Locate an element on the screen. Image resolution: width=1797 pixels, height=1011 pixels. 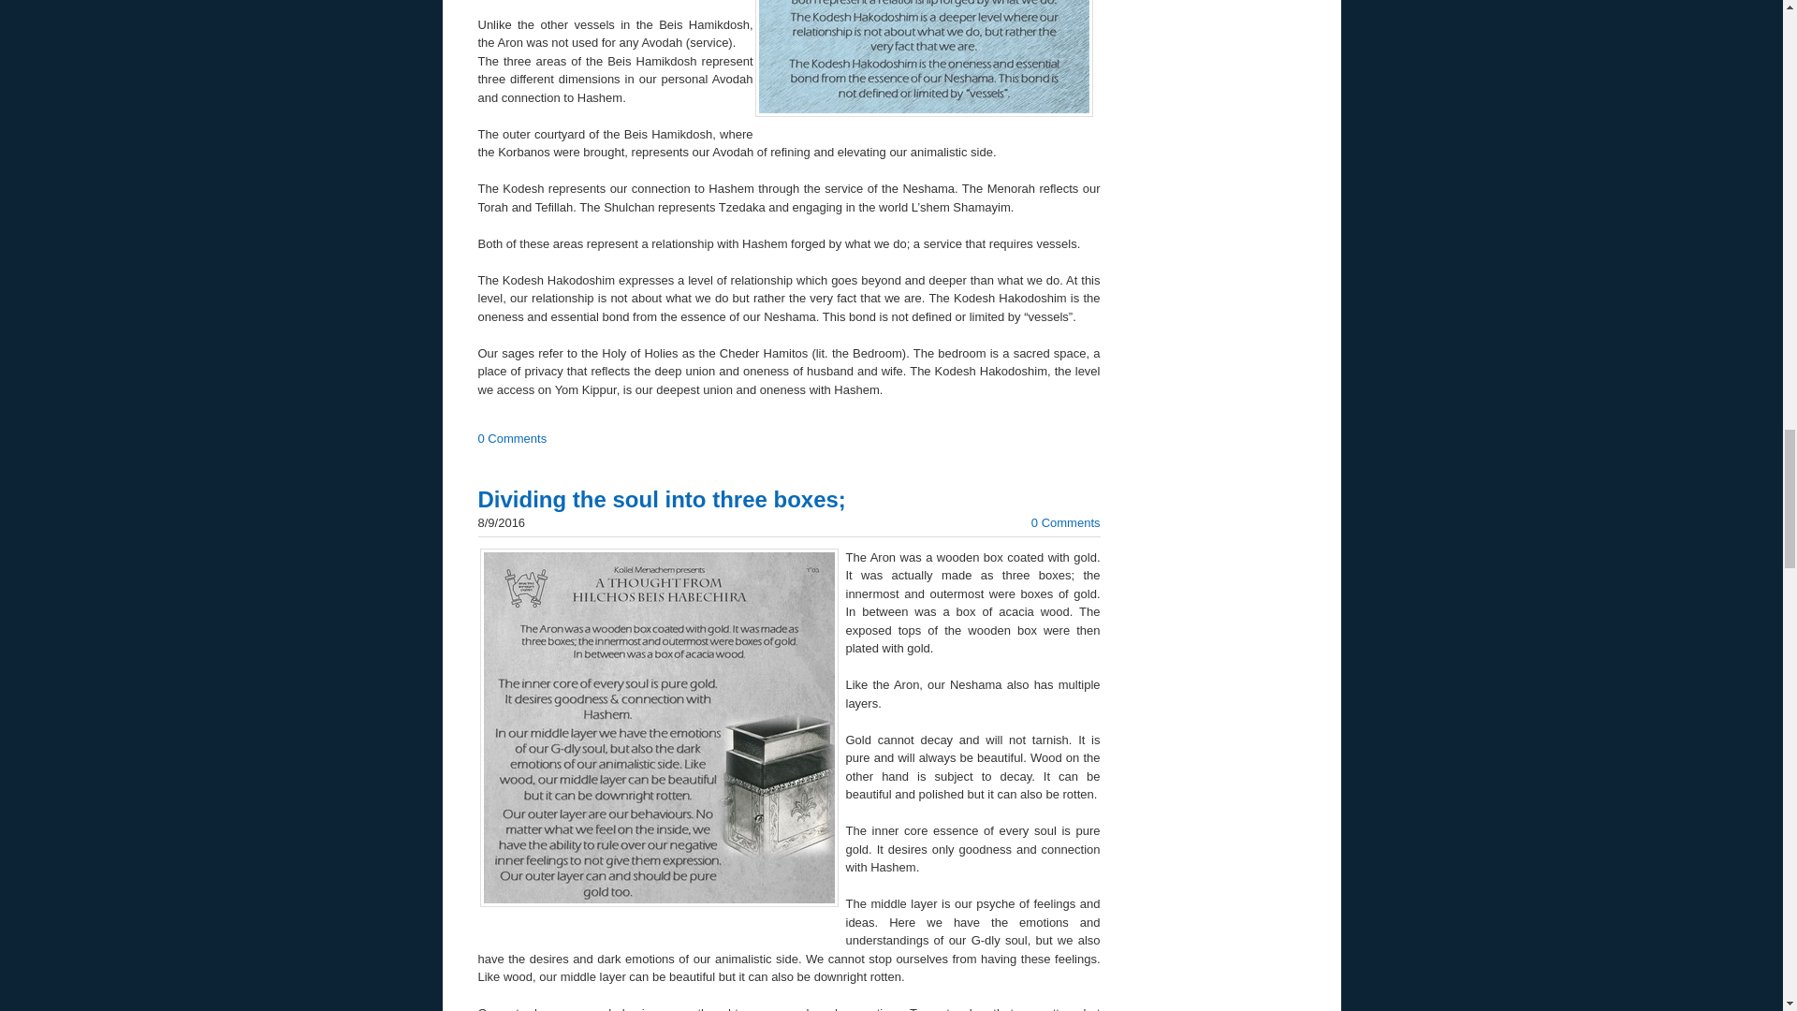
0 Comments is located at coordinates (1065, 522).